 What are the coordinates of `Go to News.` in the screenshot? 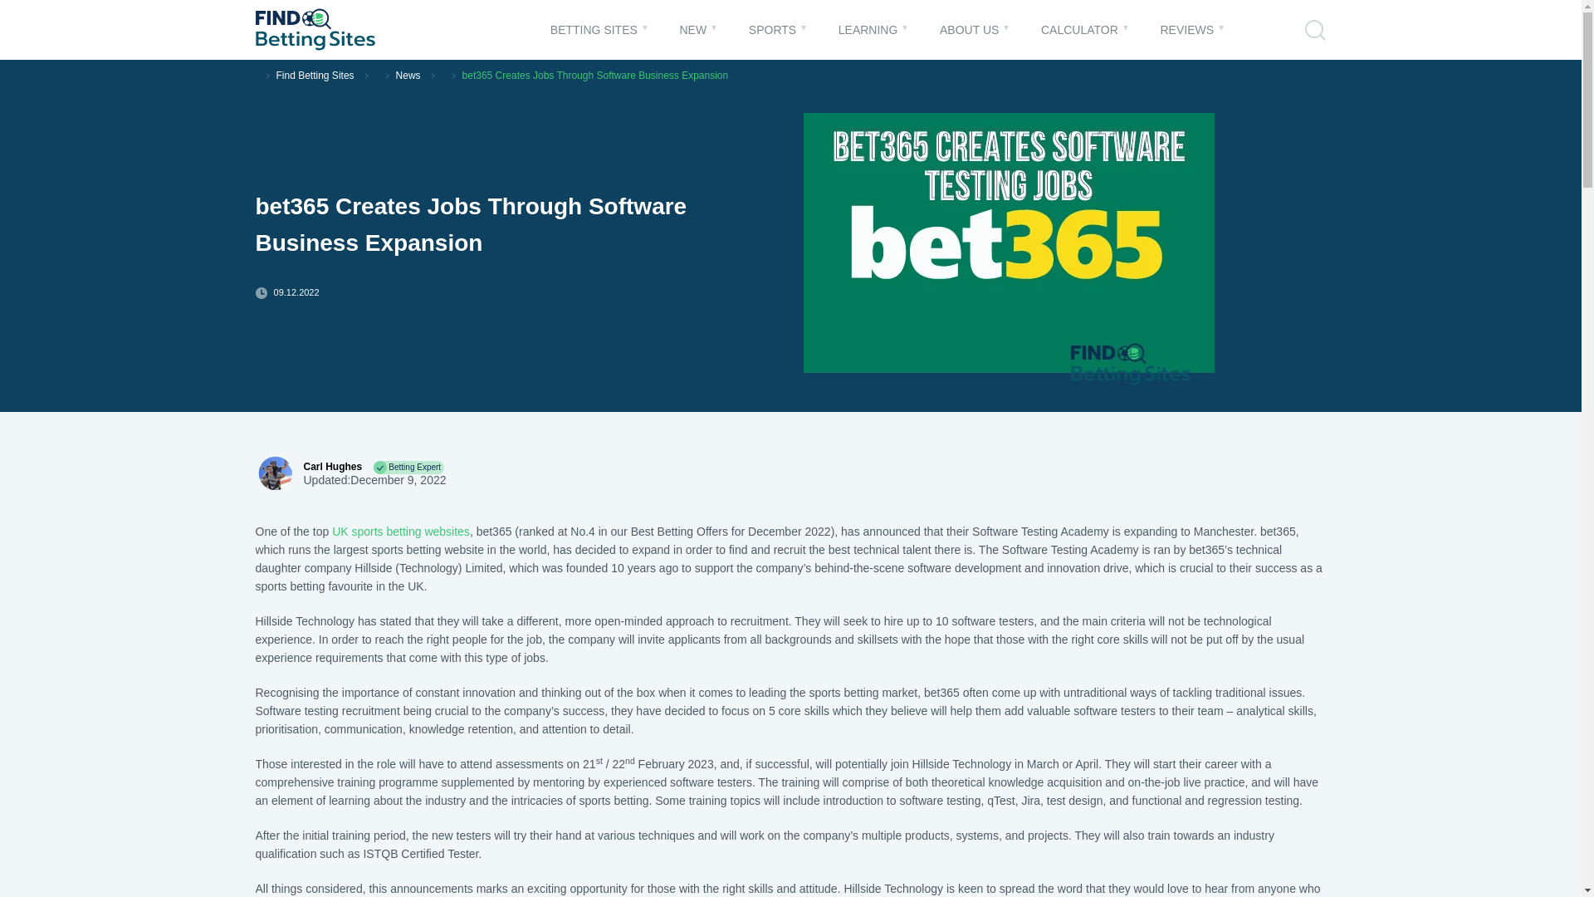 It's located at (408, 76).